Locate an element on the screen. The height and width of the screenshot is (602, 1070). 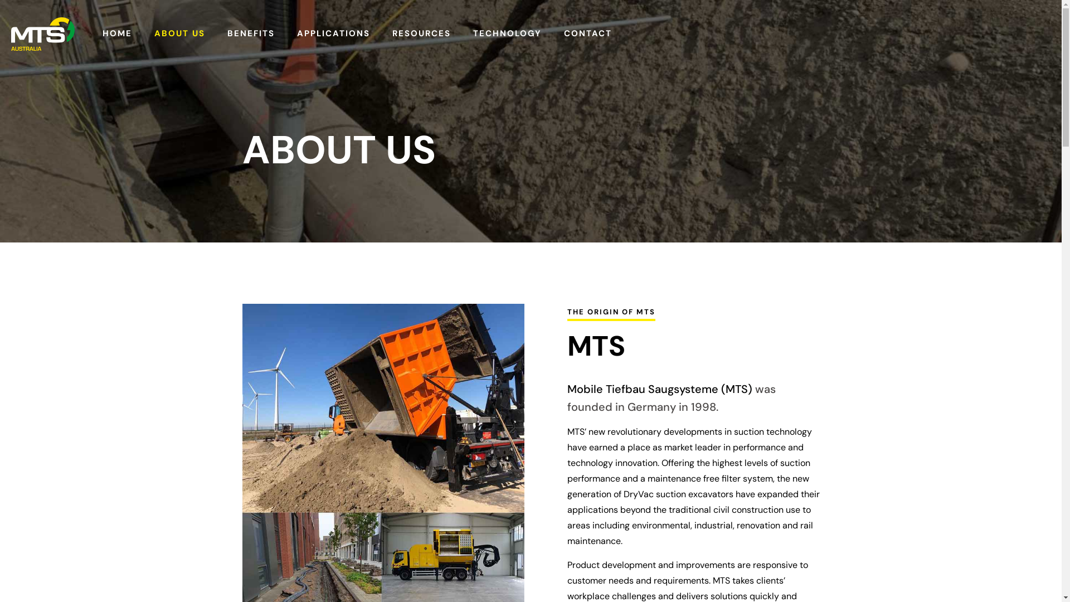
APPLICATIONS is located at coordinates (333, 33).